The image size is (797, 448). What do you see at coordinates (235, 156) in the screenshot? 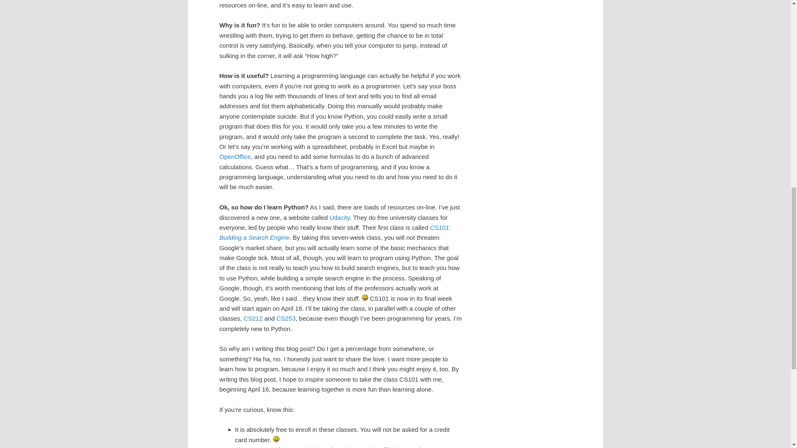
I see `OpenOffice` at bounding box center [235, 156].